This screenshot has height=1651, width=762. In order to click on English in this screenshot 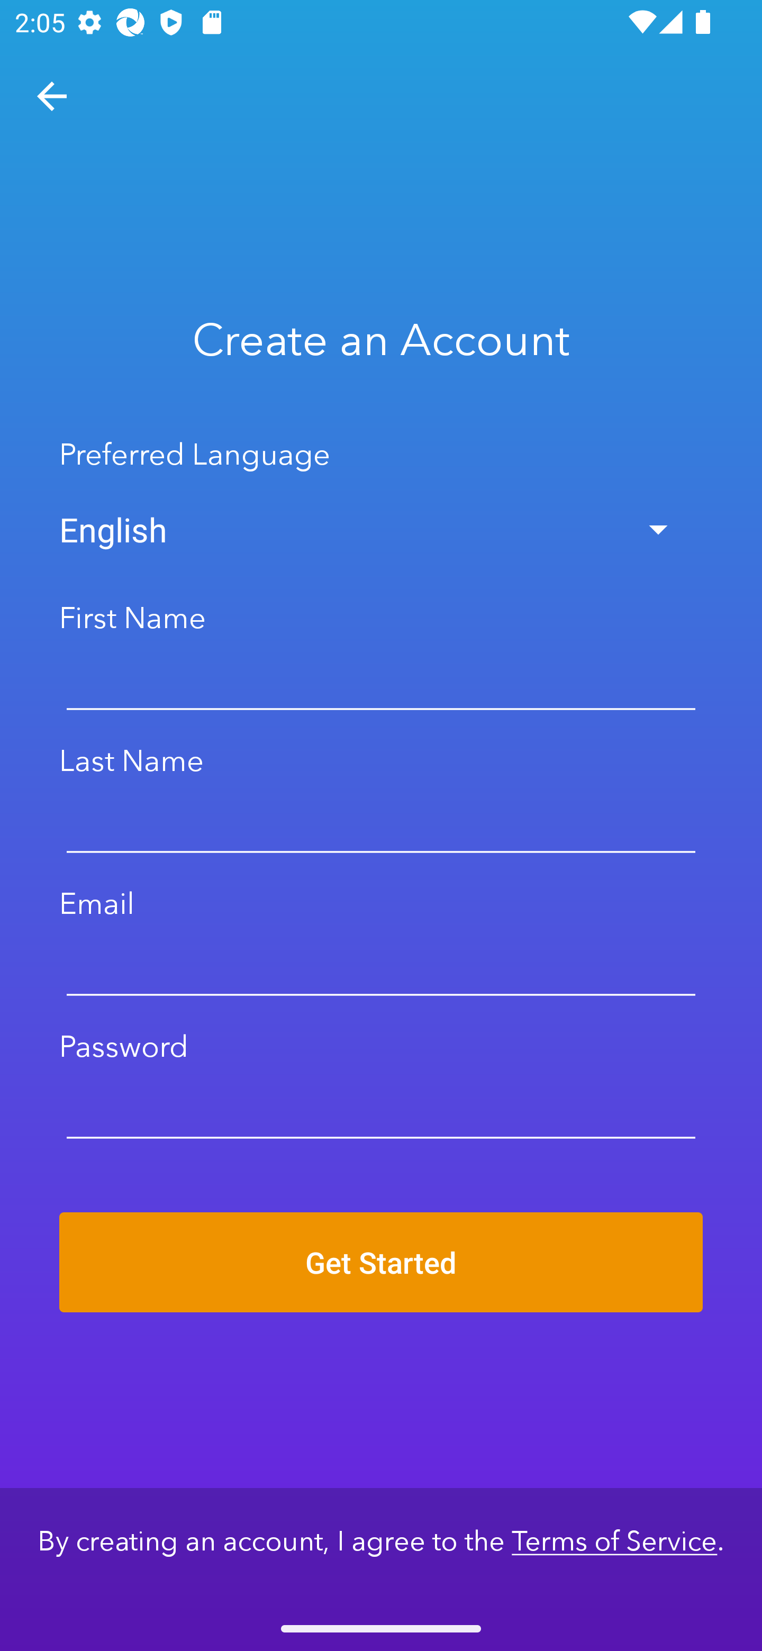, I will do `click(381, 529)`.